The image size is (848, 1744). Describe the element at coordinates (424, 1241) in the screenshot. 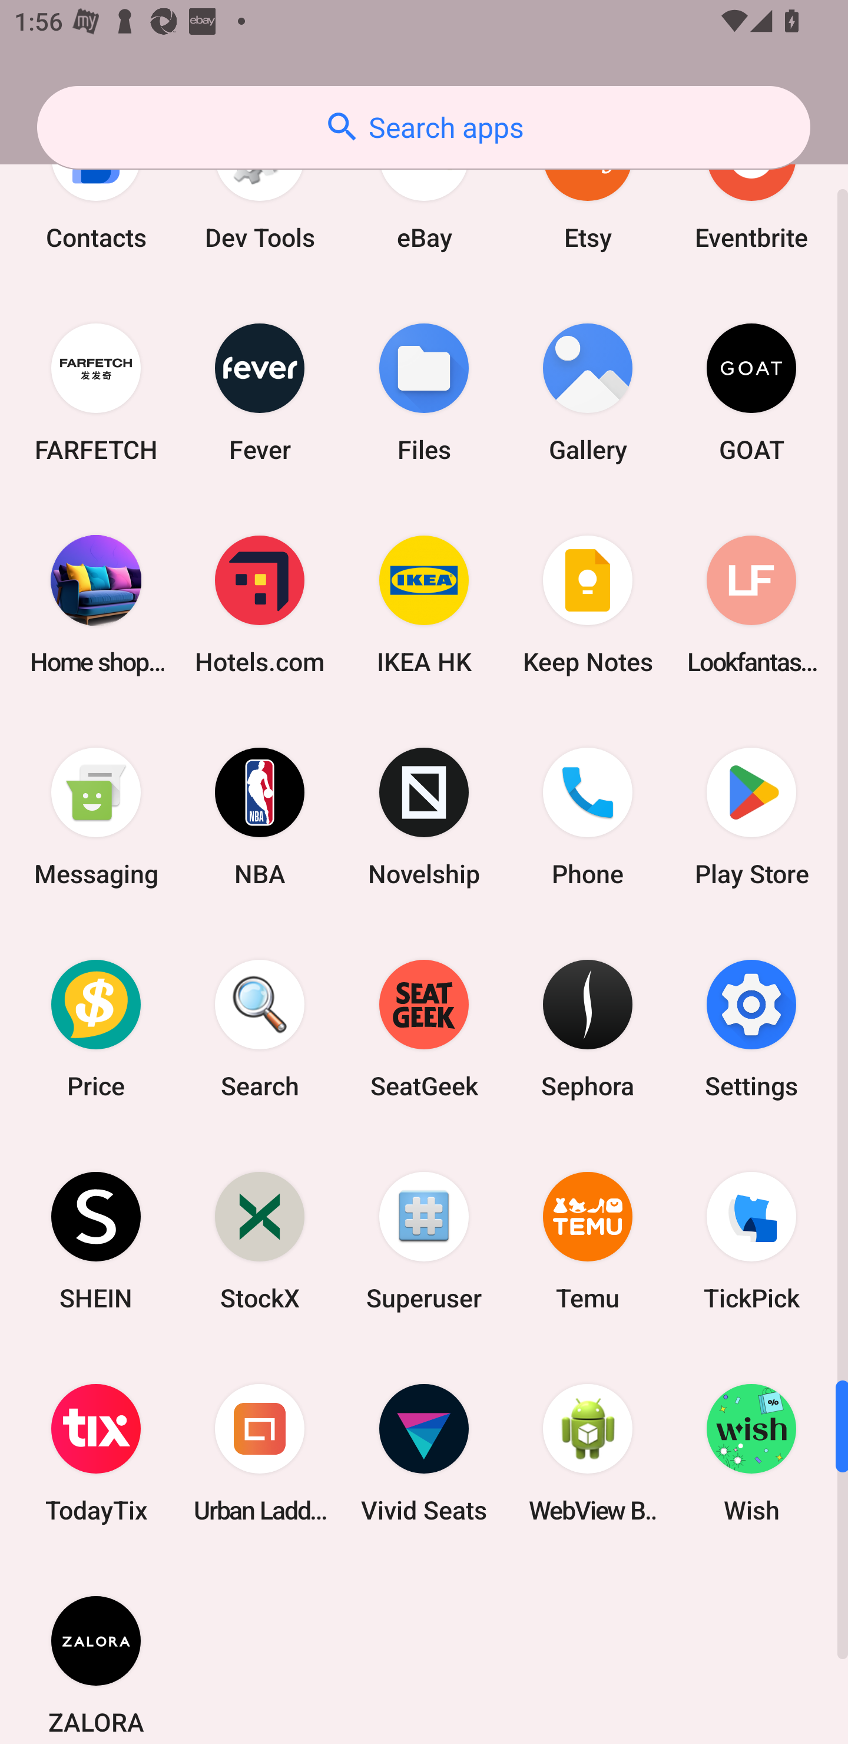

I see `Superuser` at that location.